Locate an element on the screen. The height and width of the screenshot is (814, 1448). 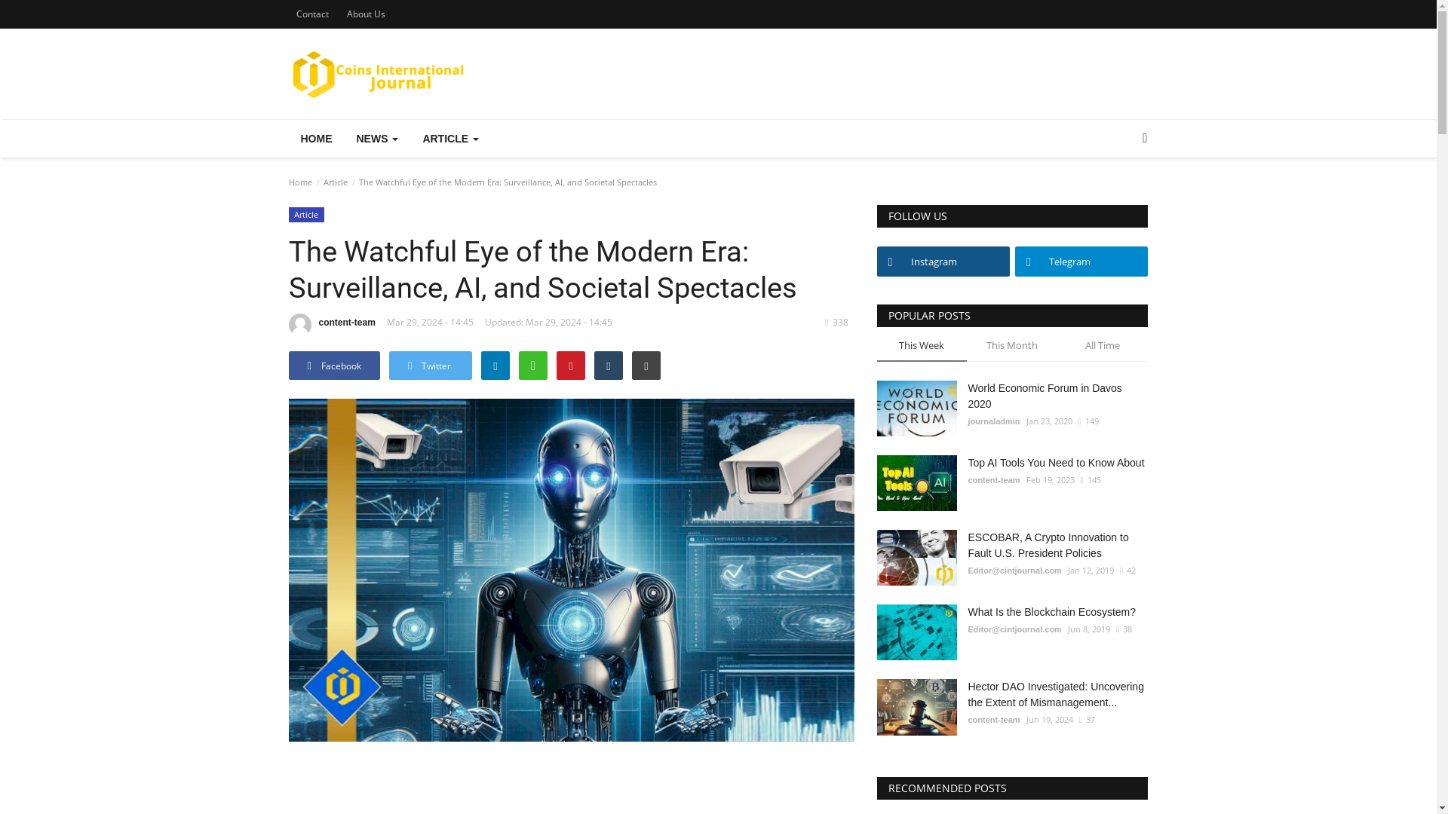
YouTube video player is located at coordinates (571, 784).